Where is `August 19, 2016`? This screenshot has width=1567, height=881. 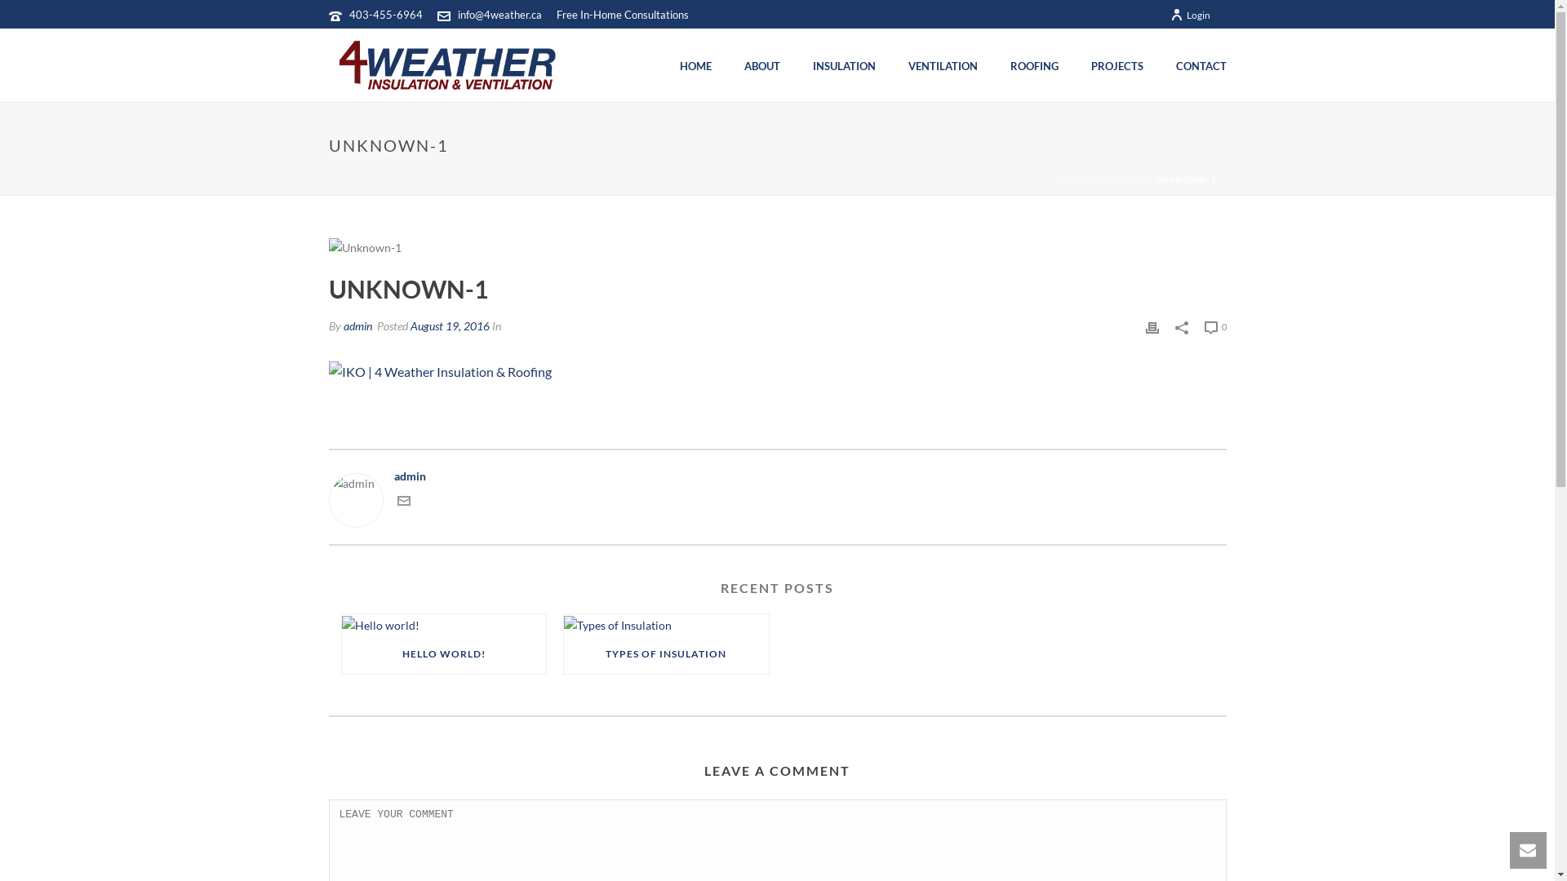 August 19, 2016 is located at coordinates (449, 326).